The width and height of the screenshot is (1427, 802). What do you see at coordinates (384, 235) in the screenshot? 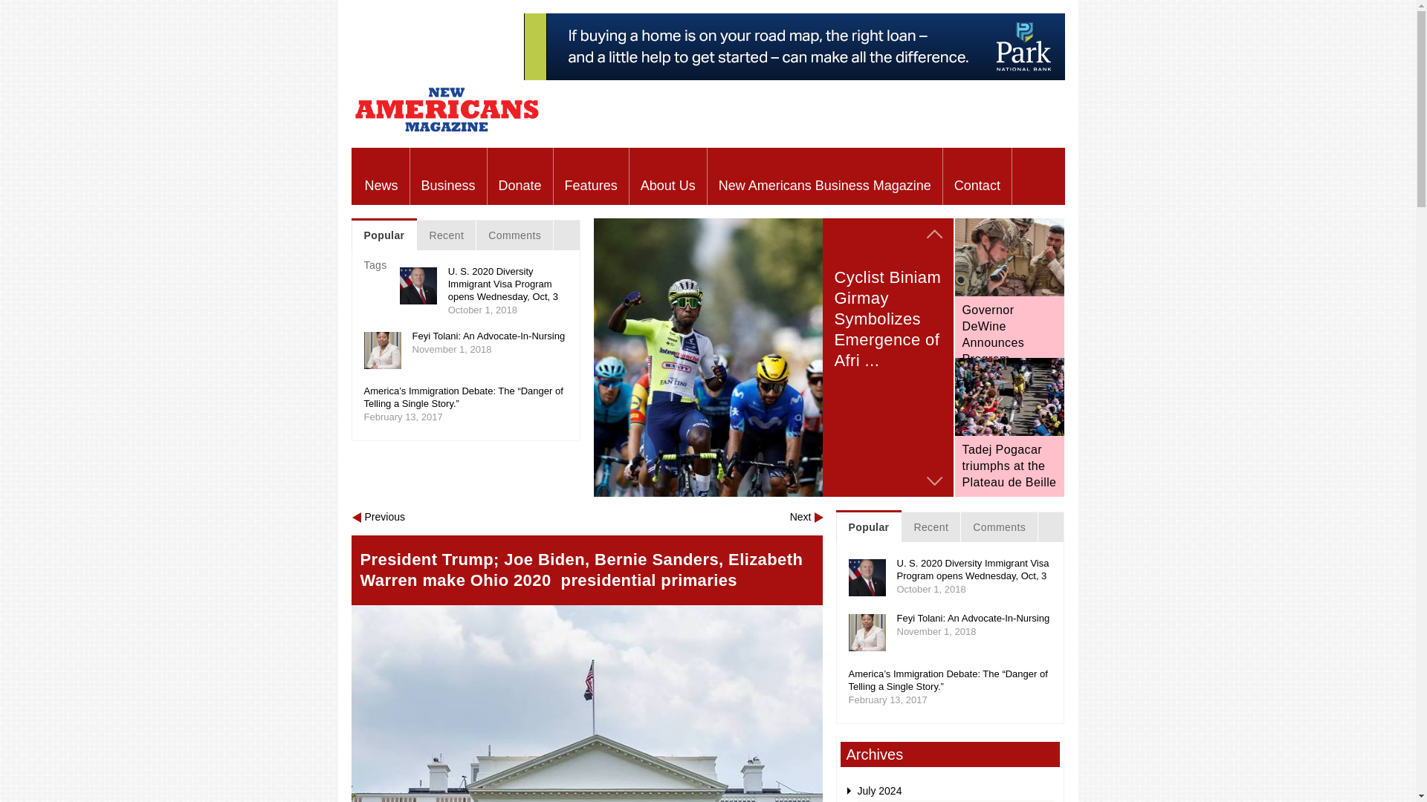
I see `Popular` at bounding box center [384, 235].